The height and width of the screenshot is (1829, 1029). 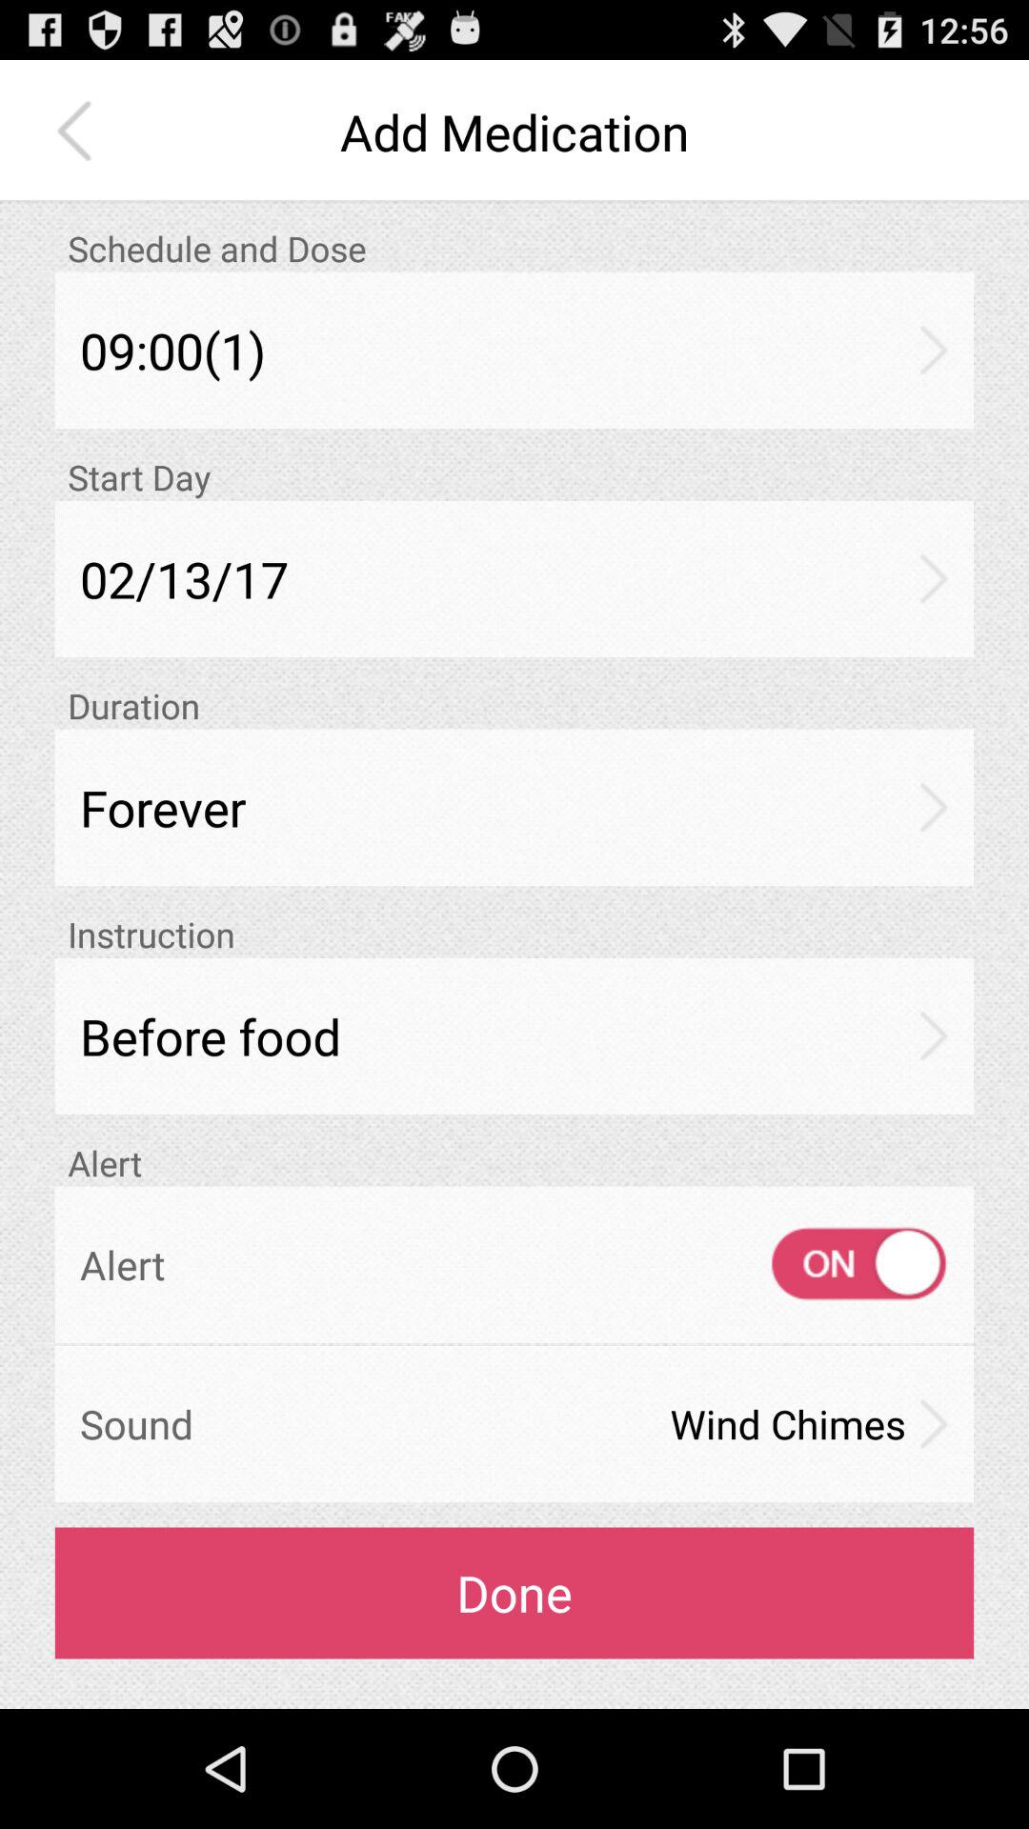 I want to click on turn off the item above start day item, so click(x=514, y=351).